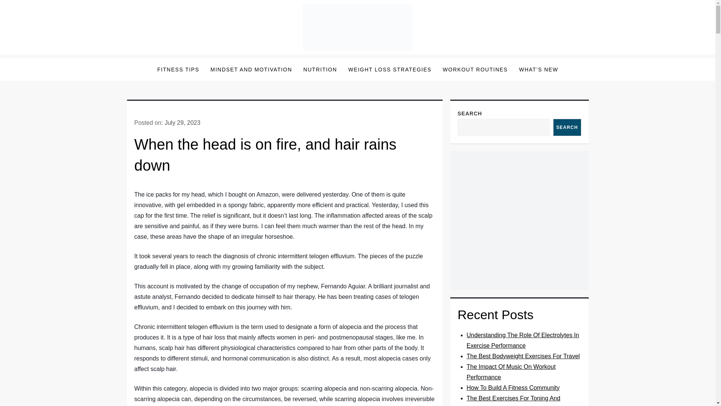 Image resolution: width=721 pixels, height=406 pixels. Describe the element at coordinates (475, 69) in the screenshot. I see `WORKOUT ROUTINES` at that location.